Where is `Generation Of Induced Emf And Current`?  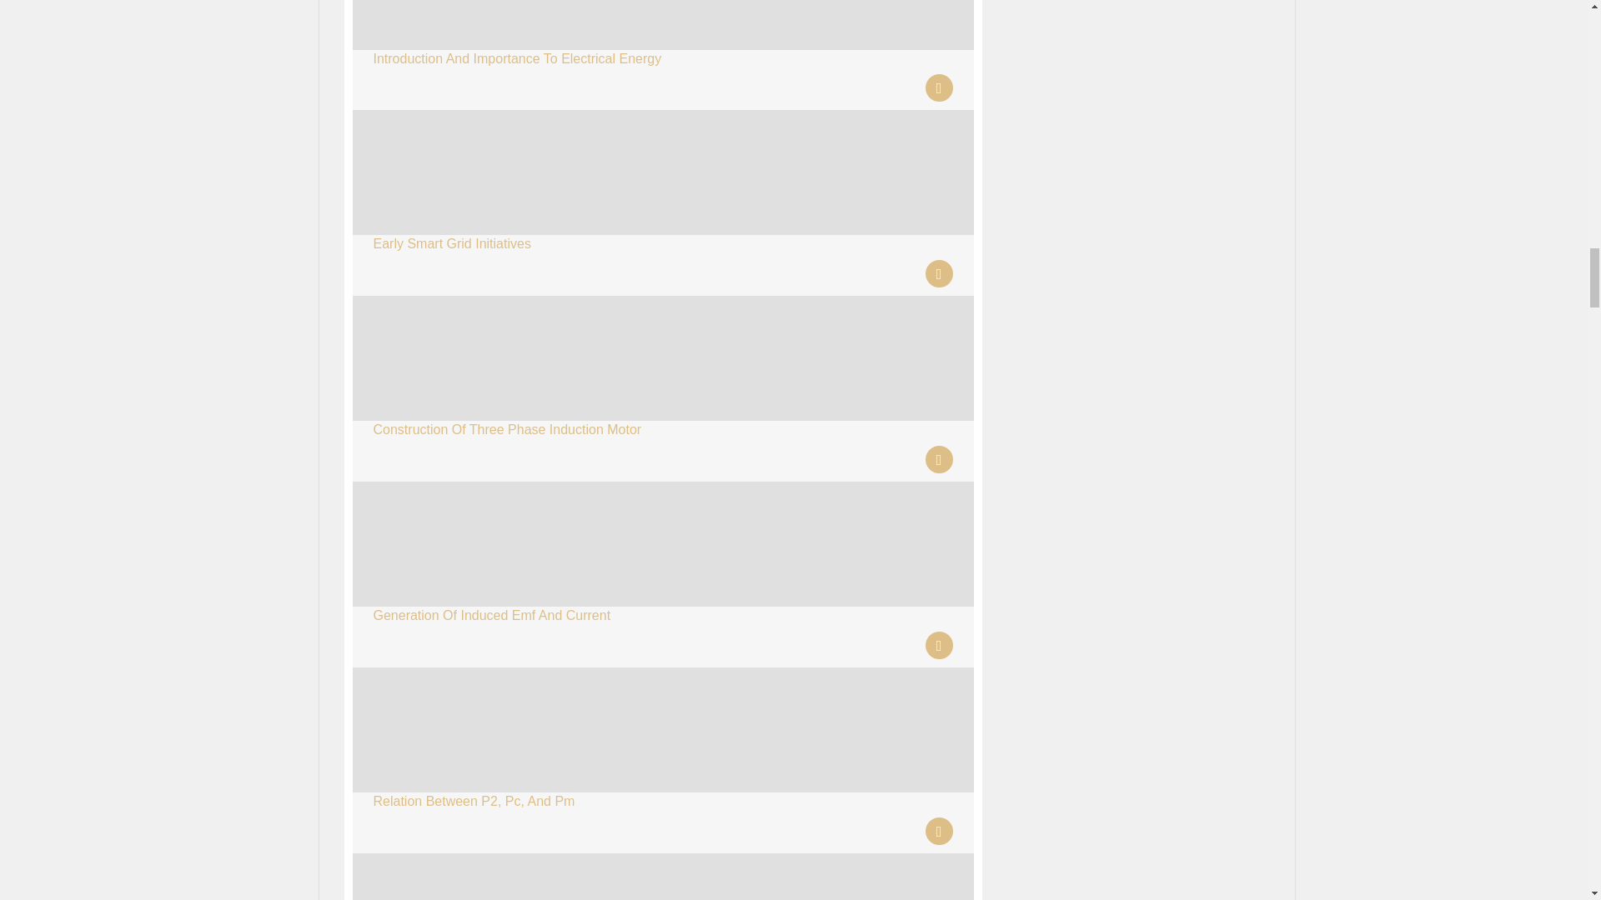
Generation Of Induced Emf And Current is located at coordinates (492, 615).